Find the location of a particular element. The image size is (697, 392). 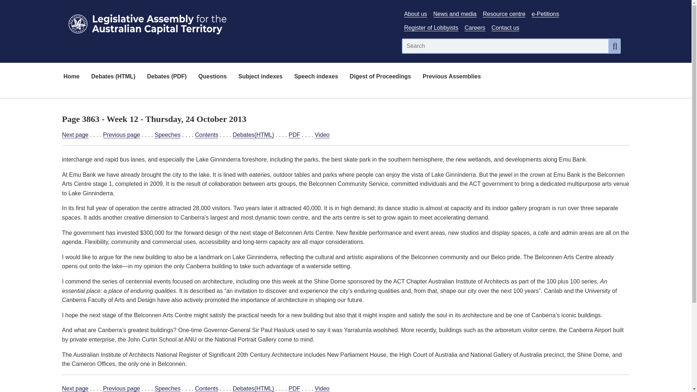

Link to Register of Lobbyists is located at coordinates (431, 28).